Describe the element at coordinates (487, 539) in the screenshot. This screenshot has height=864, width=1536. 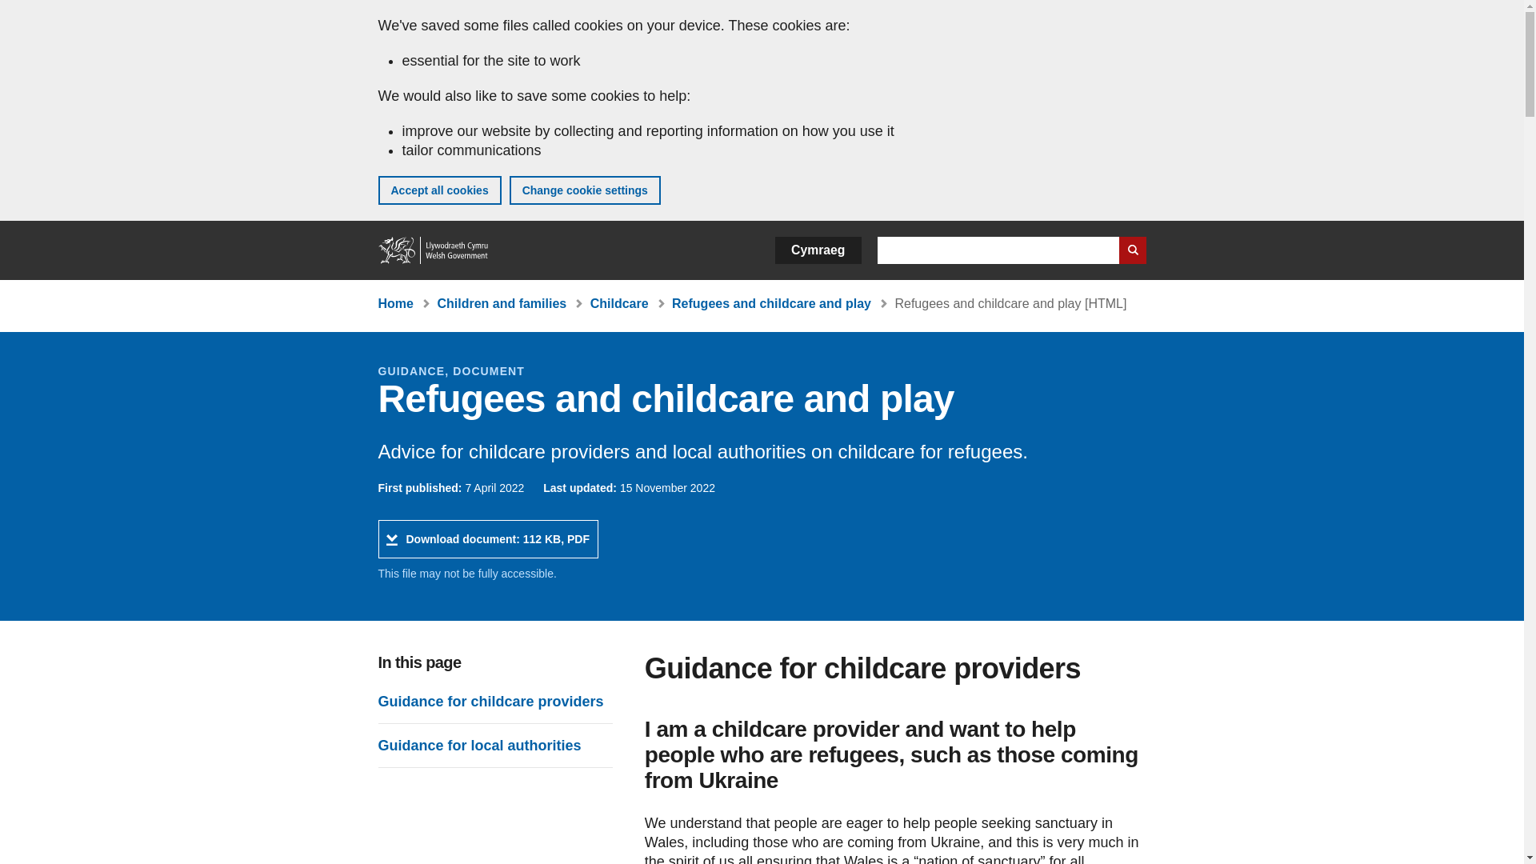
I see `Search website` at that location.